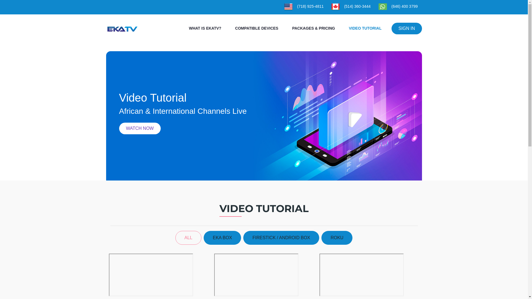 The image size is (532, 299). I want to click on EKA BOX, so click(222, 238).